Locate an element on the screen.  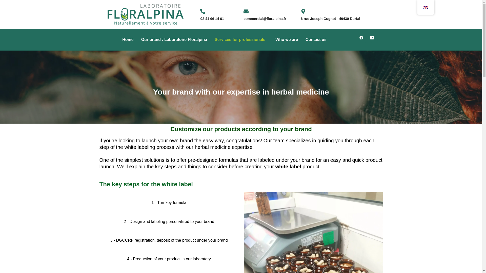
Home is located at coordinates (128, 39).